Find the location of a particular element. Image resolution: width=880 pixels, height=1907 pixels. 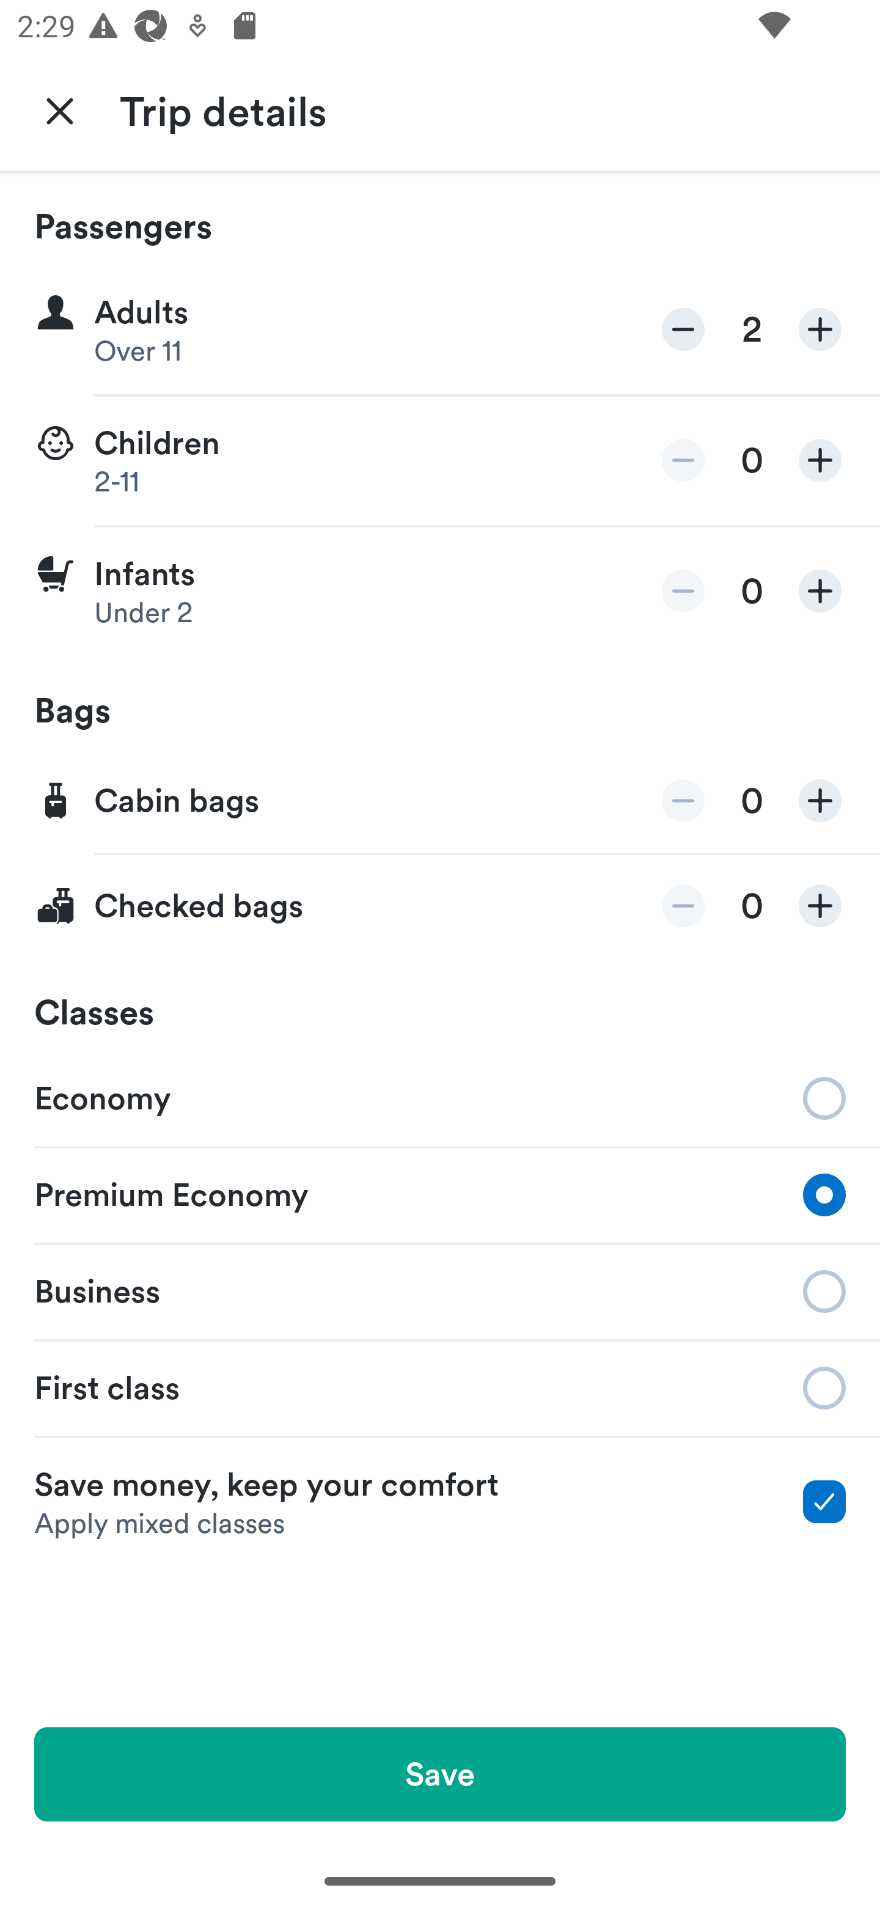

Remove is located at coordinates (683, 330).